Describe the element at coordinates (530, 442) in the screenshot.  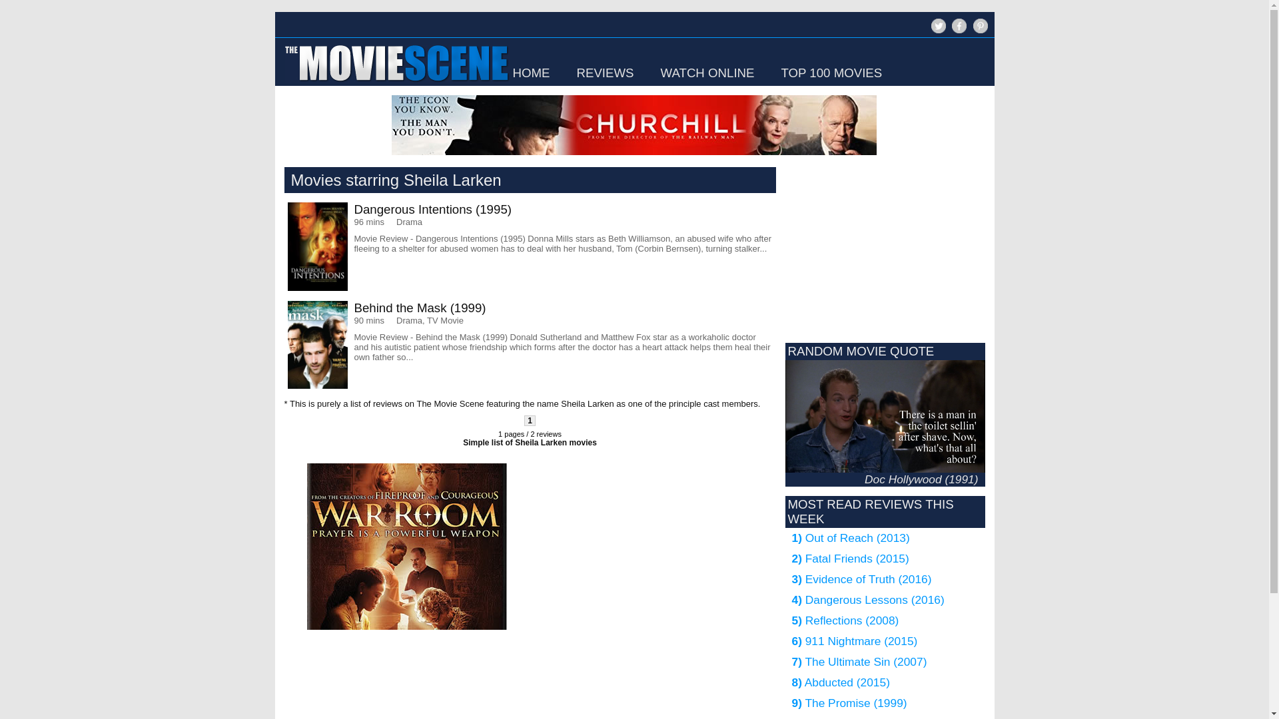
I see `Simple list of Sheila Larken movies` at that location.